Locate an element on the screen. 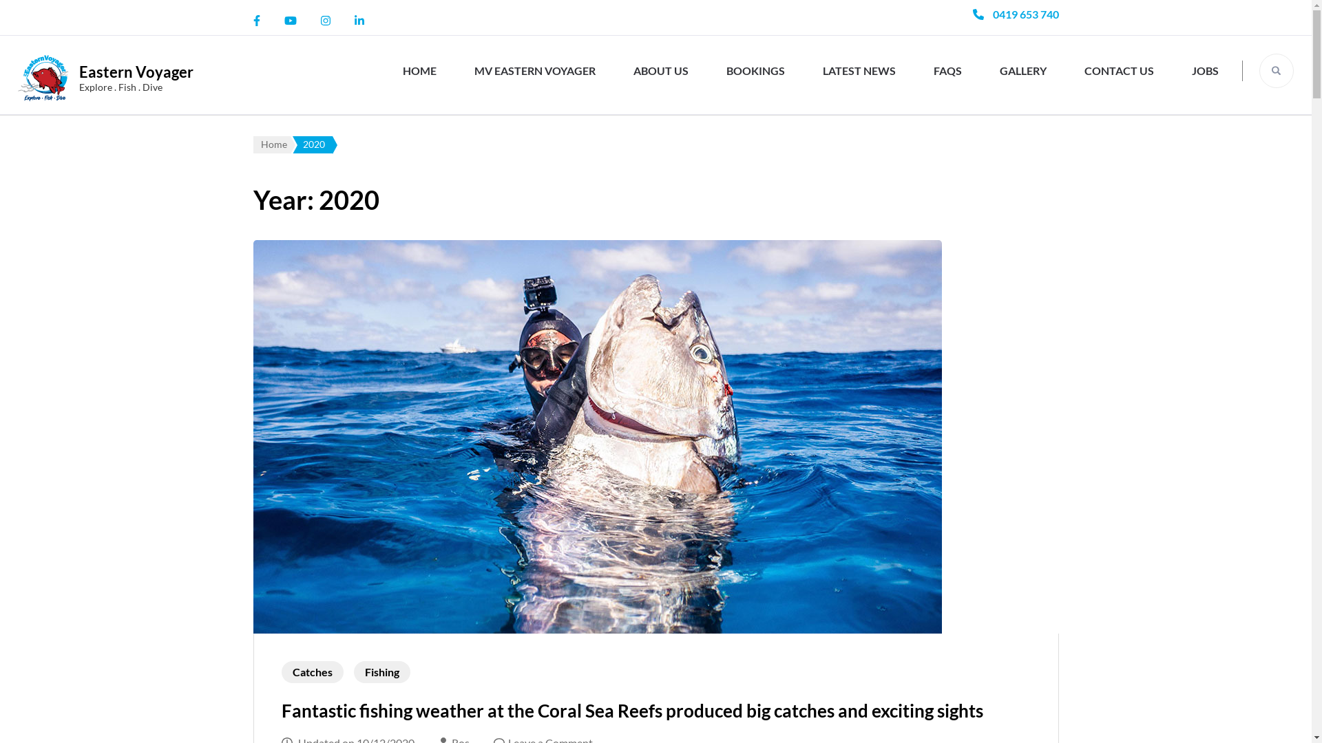 The width and height of the screenshot is (1322, 743). MV EASTERN VOYAGER is located at coordinates (535, 70).